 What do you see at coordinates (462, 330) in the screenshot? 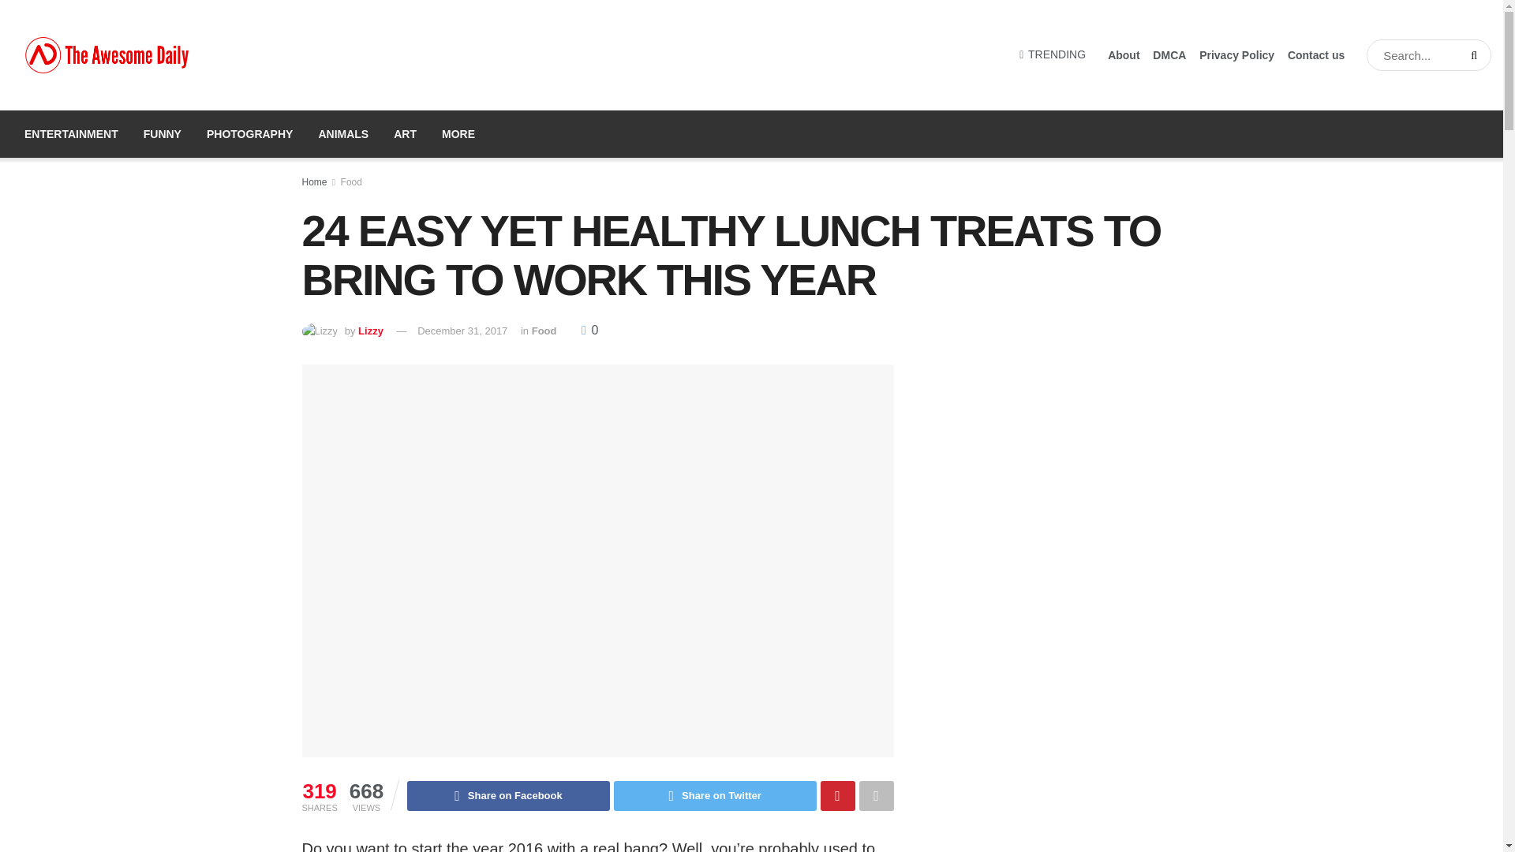
I see `December 31, 2017` at bounding box center [462, 330].